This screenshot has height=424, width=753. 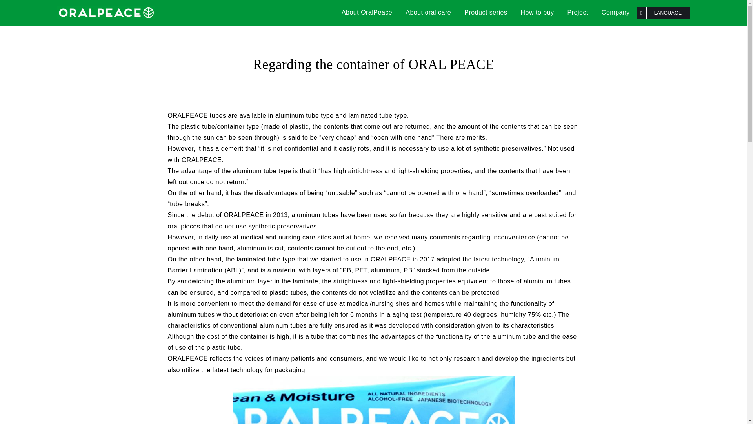 I want to click on Product series, so click(x=486, y=13).